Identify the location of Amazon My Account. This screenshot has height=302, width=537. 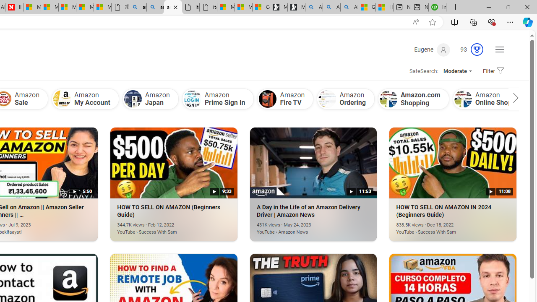
(61, 99).